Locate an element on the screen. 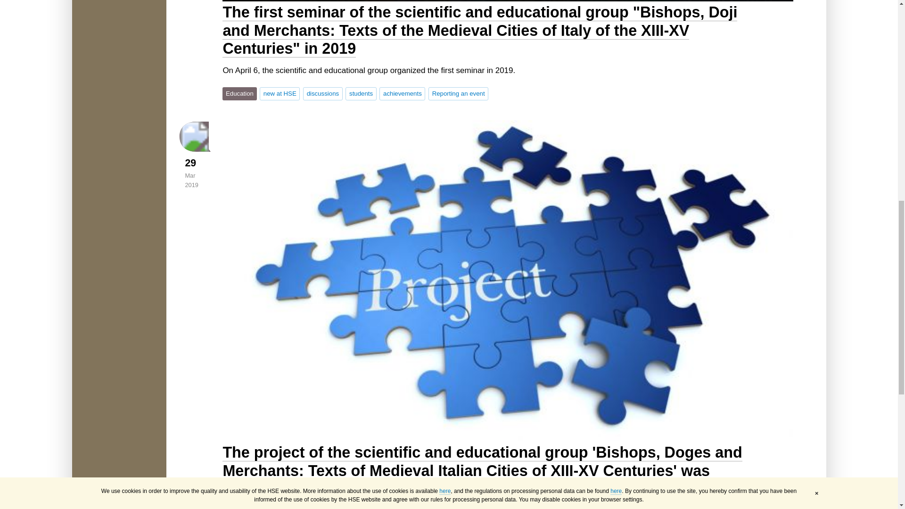  discussions is located at coordinates (323, 93).